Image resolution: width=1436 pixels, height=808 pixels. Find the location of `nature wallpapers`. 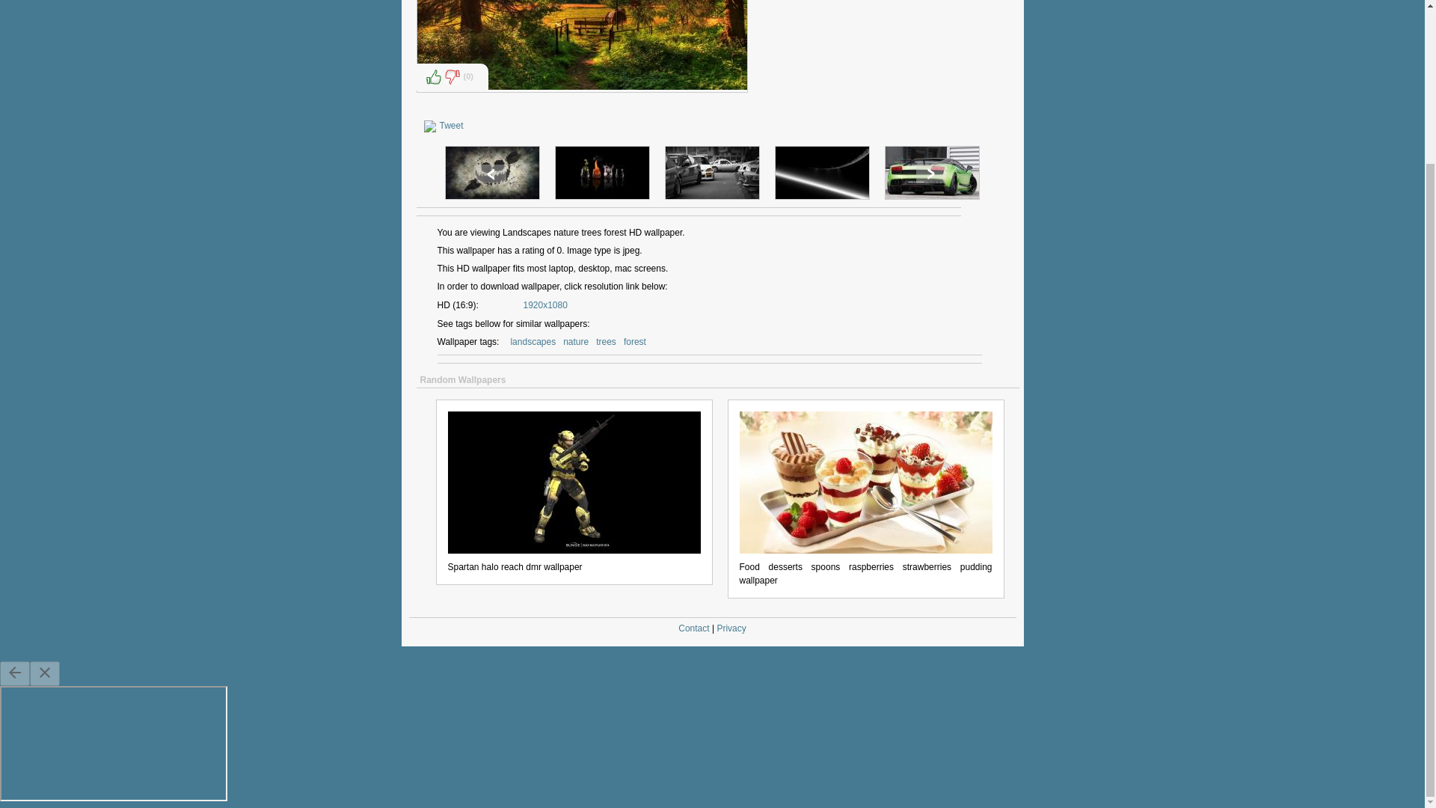

nature wallpapers is located at coordinates (576, 341).